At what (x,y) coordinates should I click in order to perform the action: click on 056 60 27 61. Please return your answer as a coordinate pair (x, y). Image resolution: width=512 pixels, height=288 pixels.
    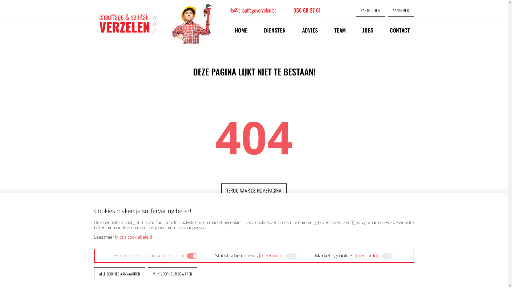
    Looking at the image, I should click on (307, 10).